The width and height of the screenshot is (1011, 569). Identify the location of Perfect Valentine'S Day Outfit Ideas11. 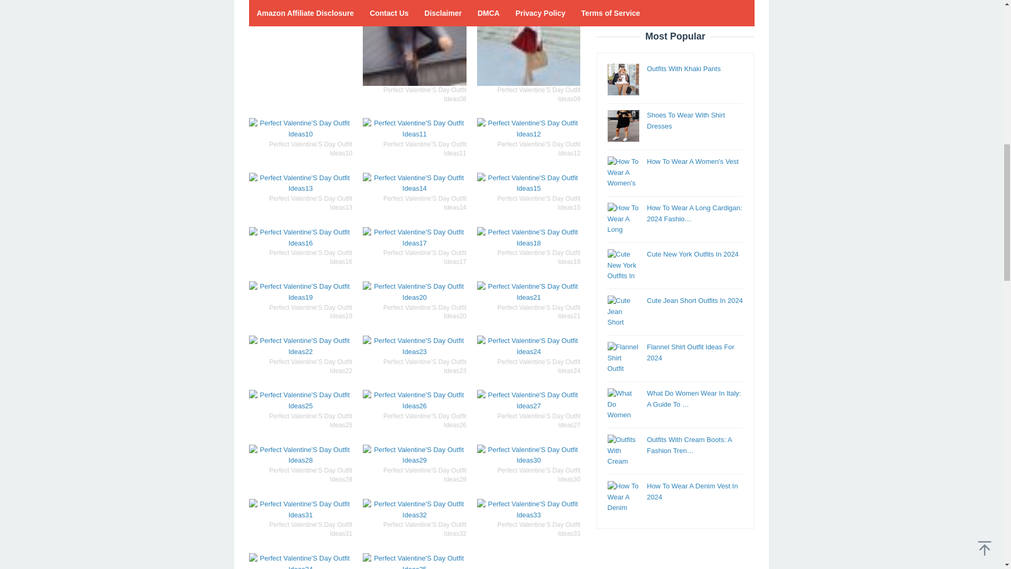
(414, 129).